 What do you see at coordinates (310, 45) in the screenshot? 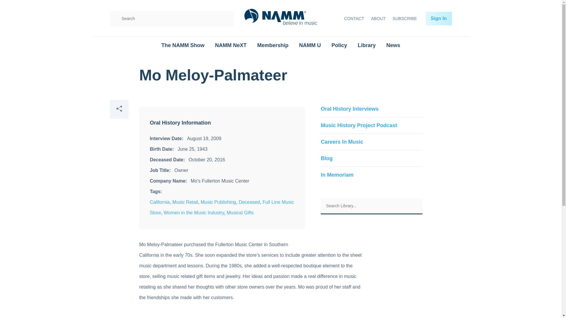
I see `NAMM U` at bounding box center [310, 45].